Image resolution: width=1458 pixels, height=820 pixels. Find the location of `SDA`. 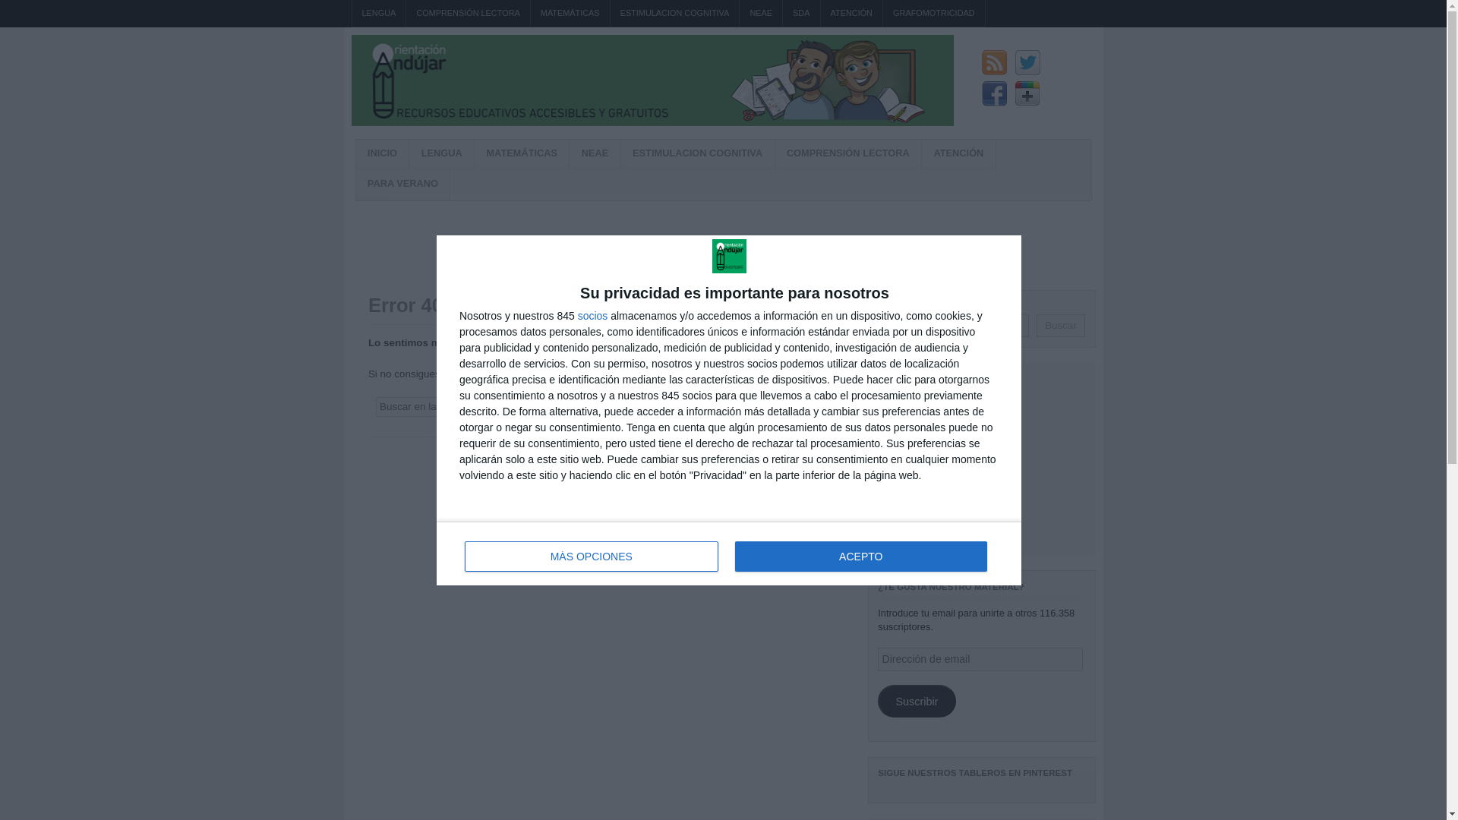

SDA is located at coordinates (801, 13).